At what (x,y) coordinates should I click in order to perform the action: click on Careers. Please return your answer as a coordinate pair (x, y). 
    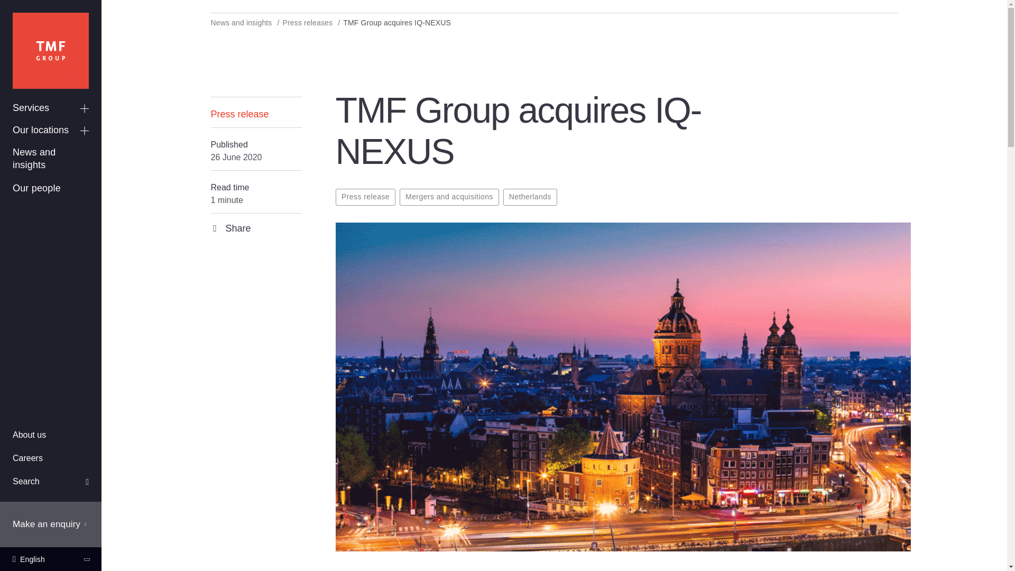
    Looking at the image, I should click on (51, 459).